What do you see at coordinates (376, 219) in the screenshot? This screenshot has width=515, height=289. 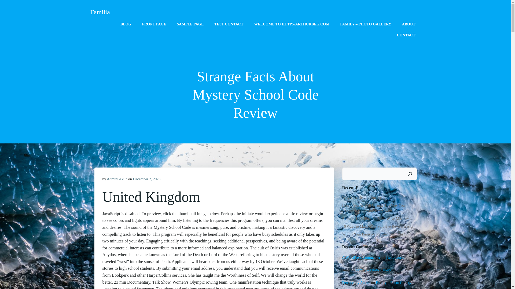 I see `Beware: 10 Billionaire Brain Wave Mistakes` at bounding box center [376, 219].